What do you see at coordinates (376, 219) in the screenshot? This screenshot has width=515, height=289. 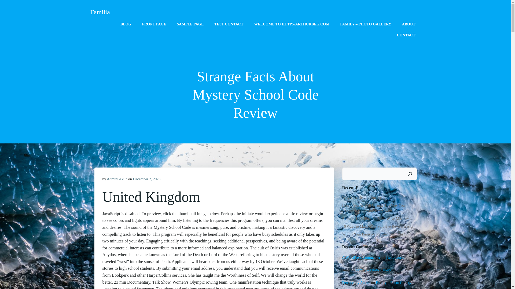 I see `Beware: 10 Billionaire Brain Wave Mistakes` at bounding box center [376, 219].